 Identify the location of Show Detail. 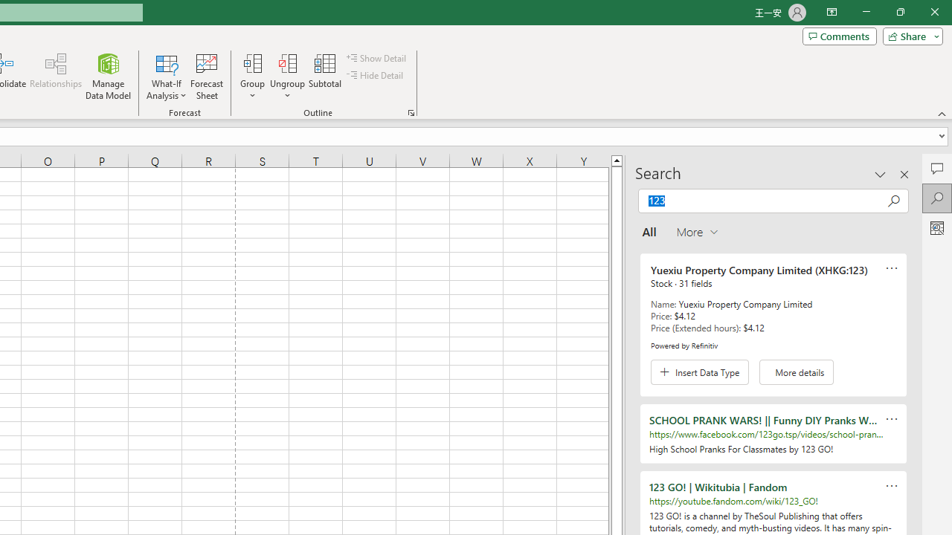
(377, 58).